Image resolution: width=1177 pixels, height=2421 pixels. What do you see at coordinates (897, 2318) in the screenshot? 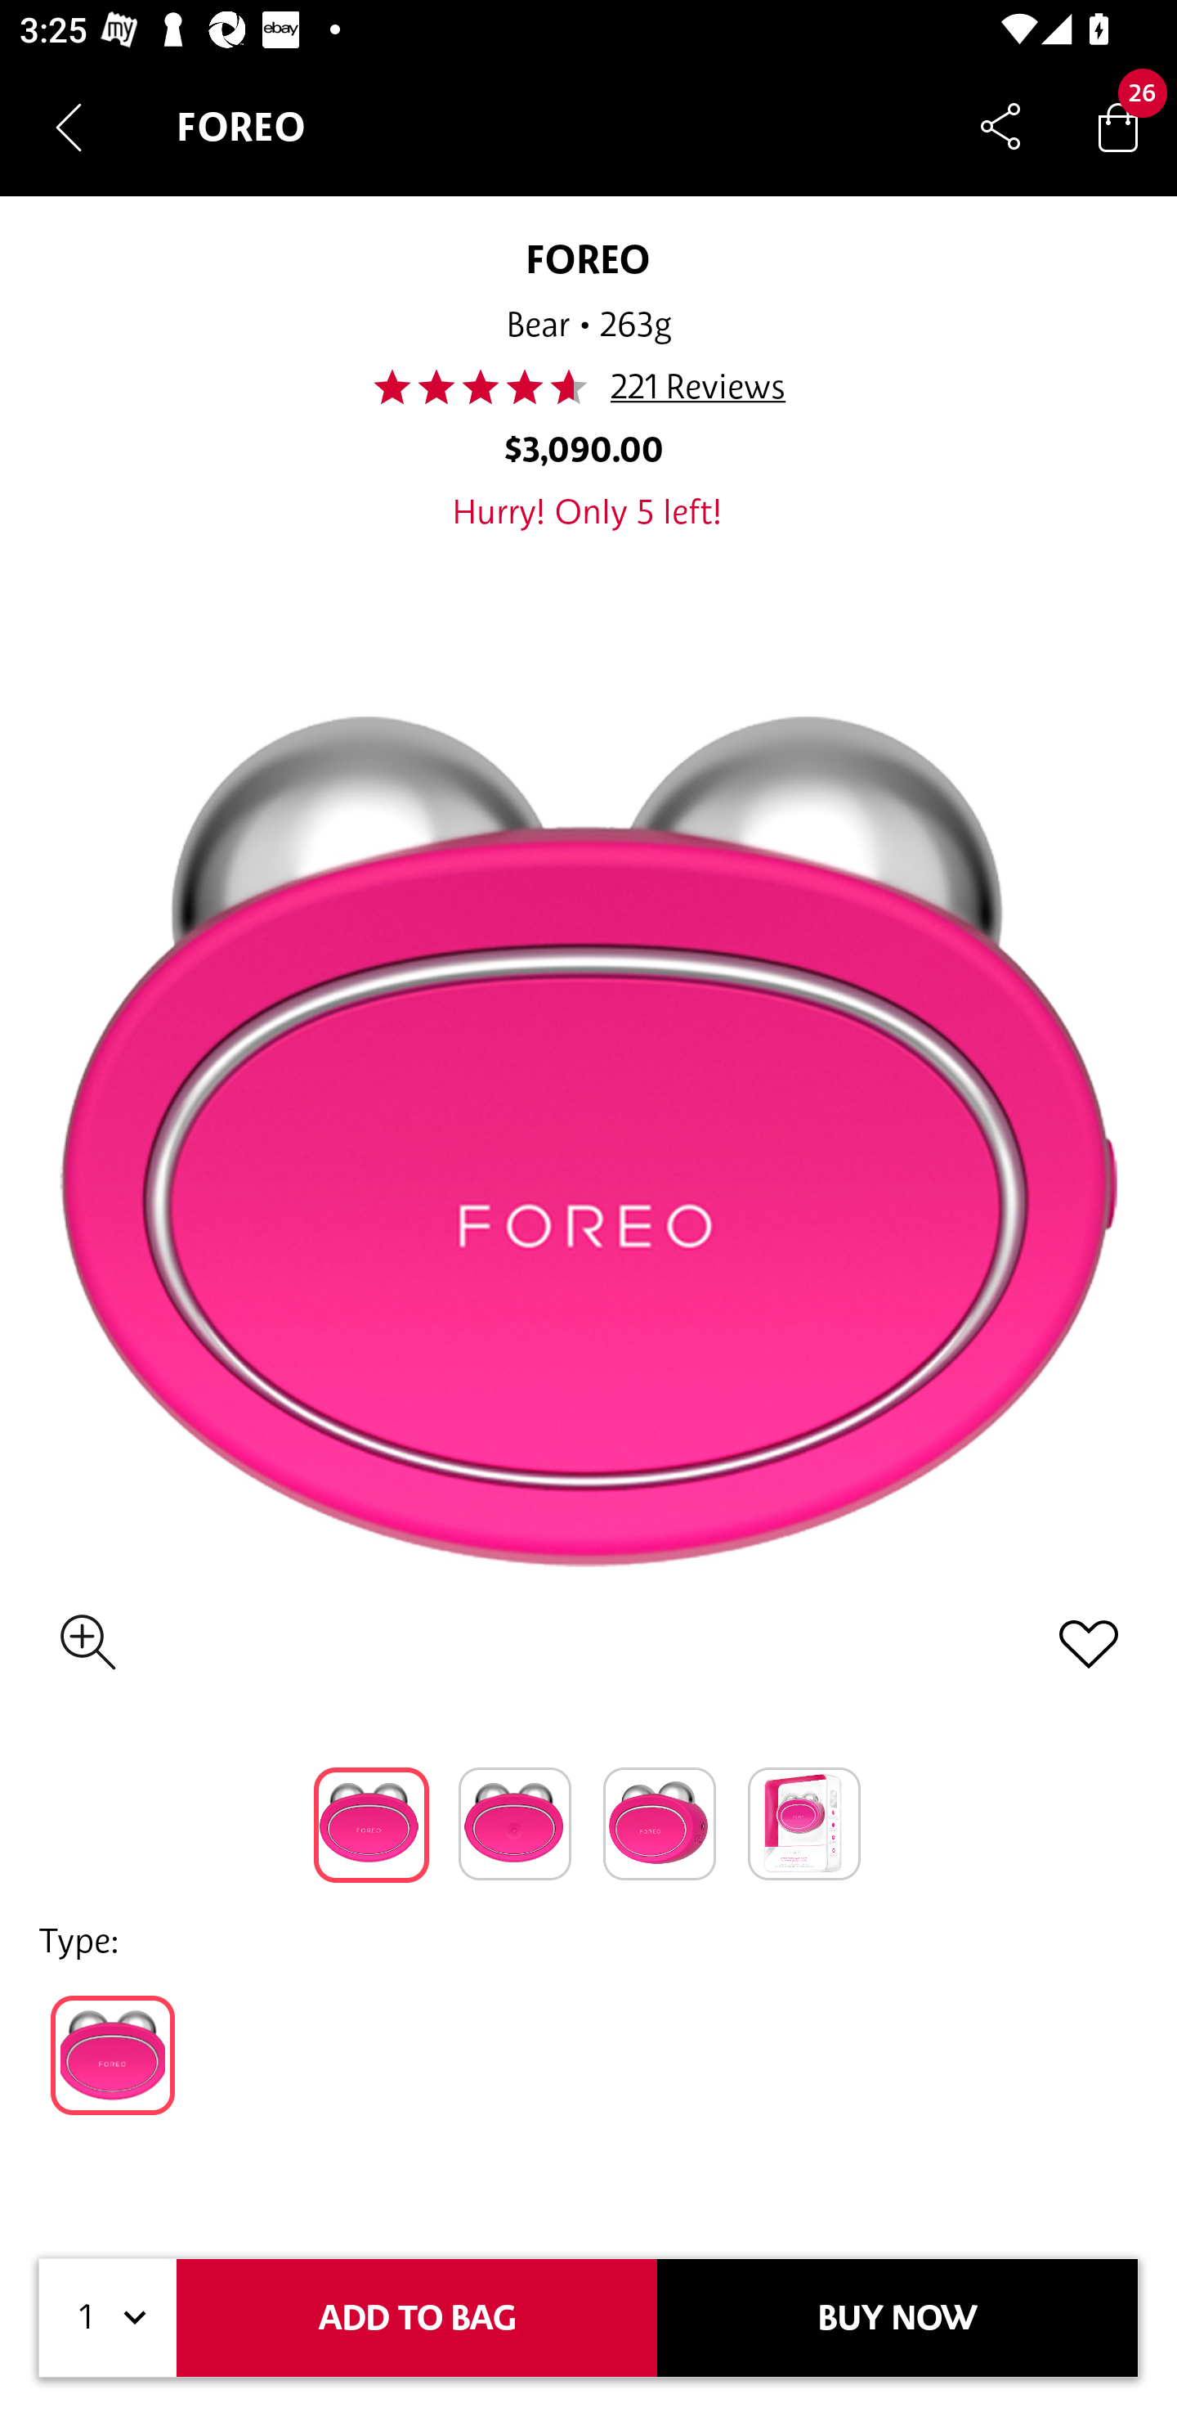
I see `BUY NOW` at bounding box center [897, 2318].